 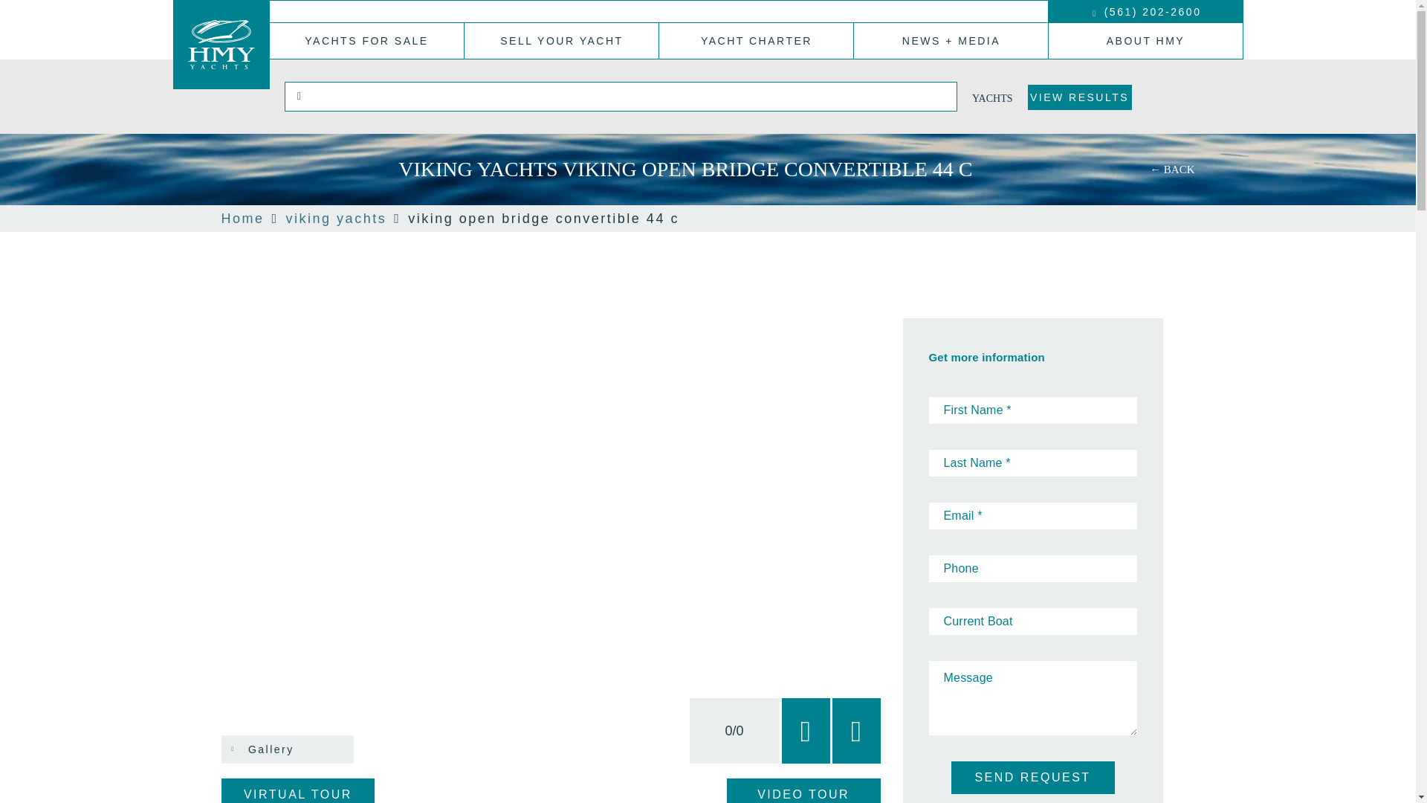 What do you see at coordinates (950, 40) in the screenshot?
I see `Yachting` at bounding box center [950, 40].